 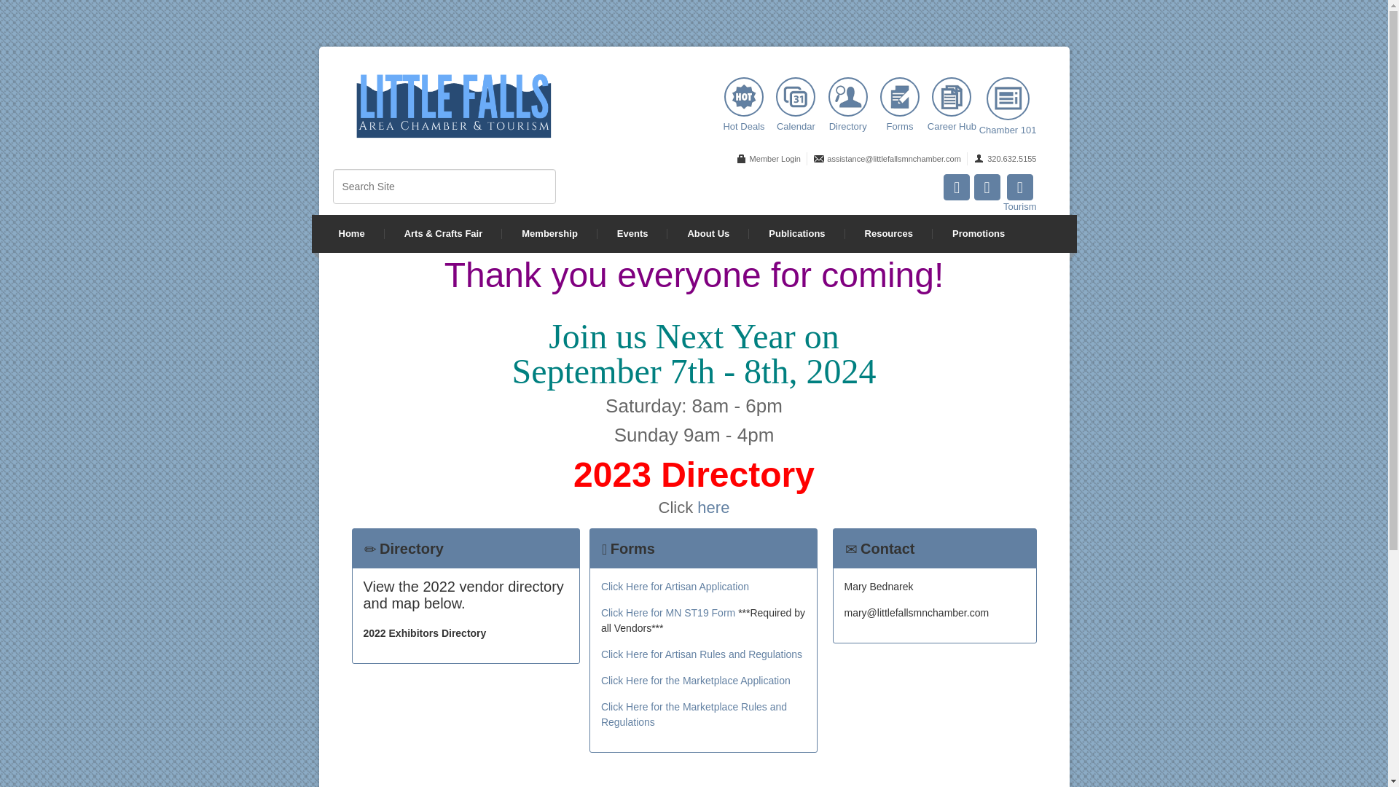 What do you see at coordinates (847, 96) in the screenshot?
I see `Directory` at bounding box center [847, 96].